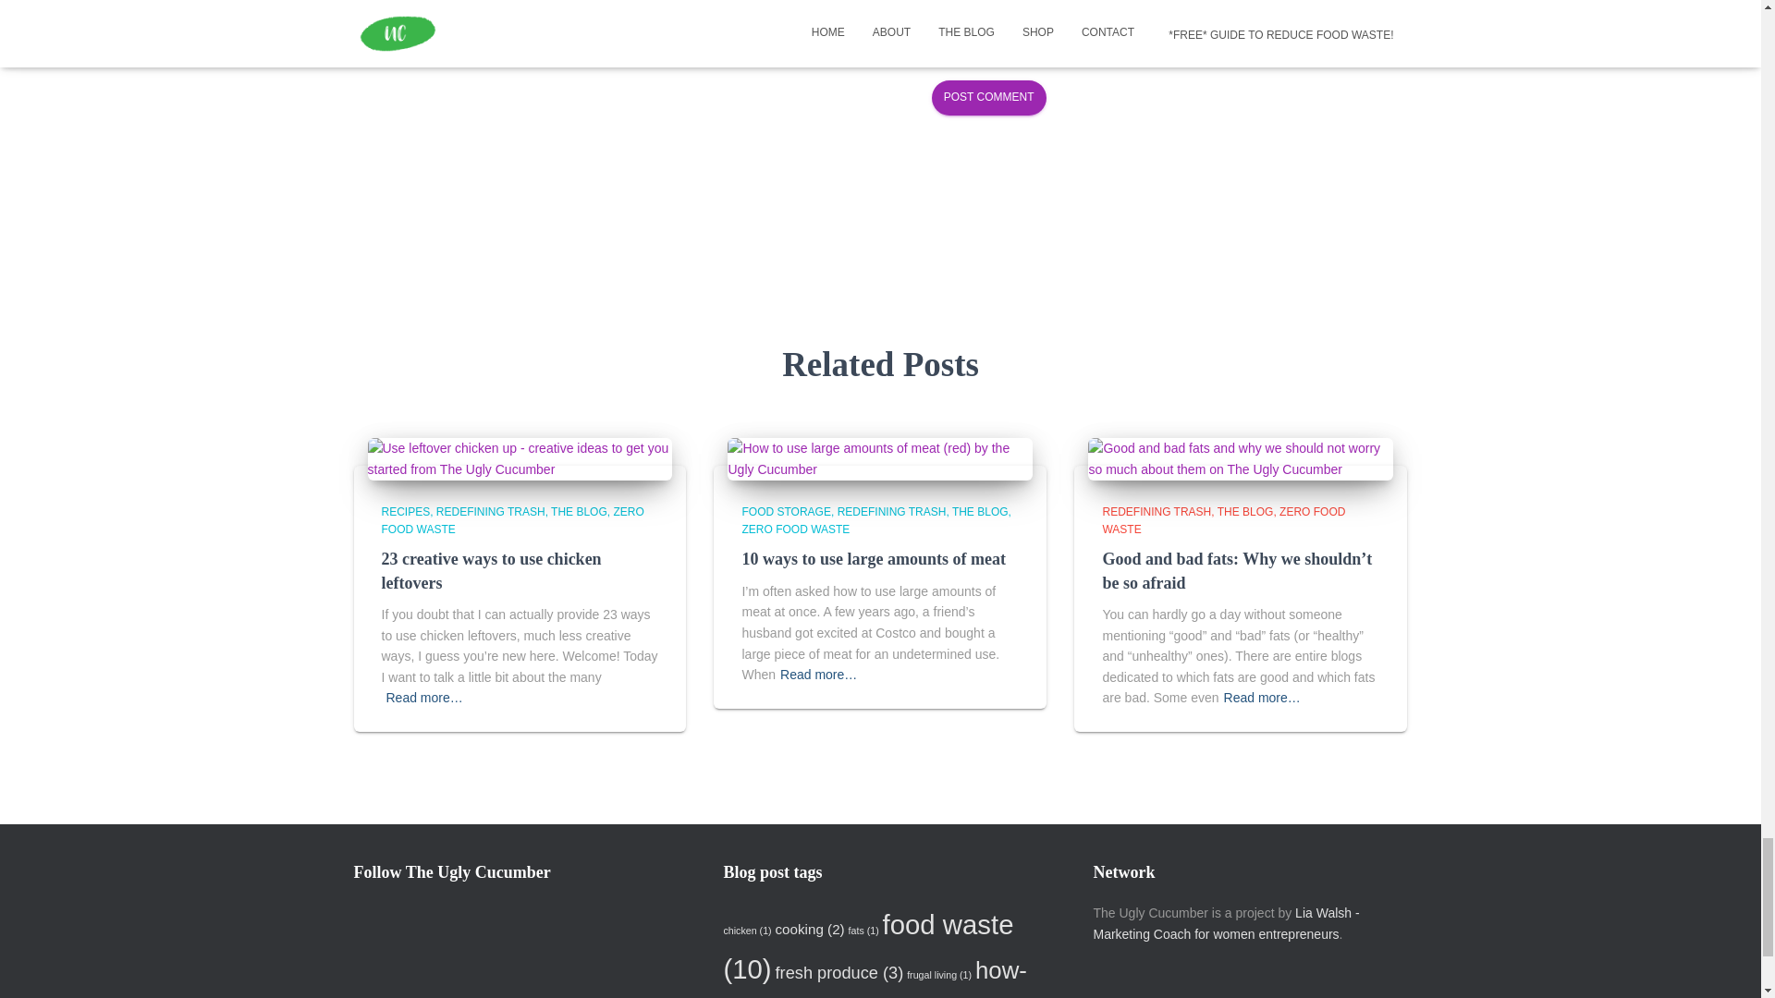 The width and height of the screenshot is (1775, 998). Describe the element at coordinates (408, 511) in the screenshot. I see `View all posts in Recipes` at that location.